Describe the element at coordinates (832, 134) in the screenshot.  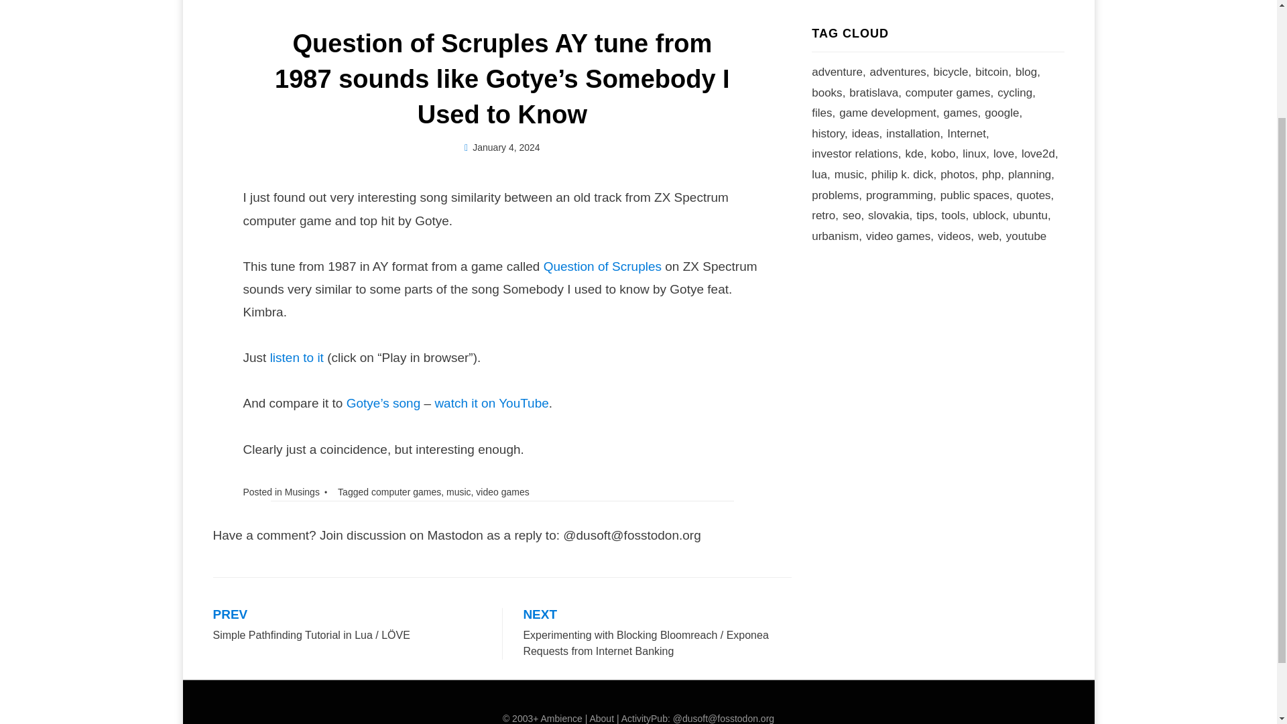
I see `history` at that location.